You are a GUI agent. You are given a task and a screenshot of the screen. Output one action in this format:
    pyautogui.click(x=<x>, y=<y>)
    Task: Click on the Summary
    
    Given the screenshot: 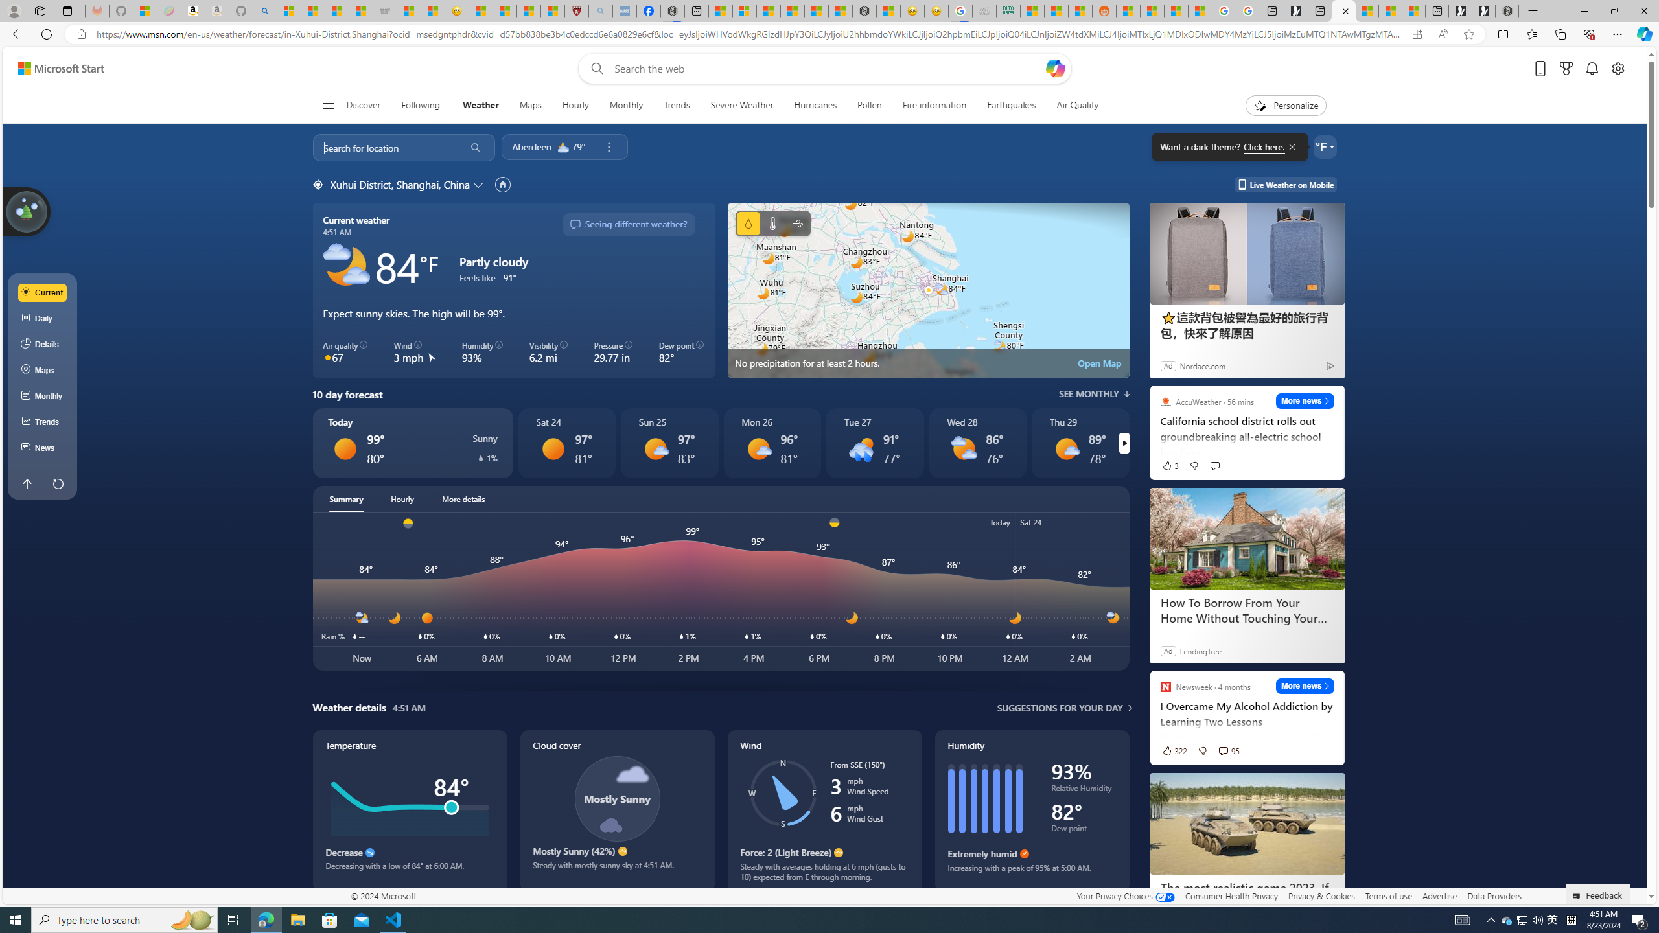 What is the action you would take?
    pyautogui.click(x=346, y=499)
    